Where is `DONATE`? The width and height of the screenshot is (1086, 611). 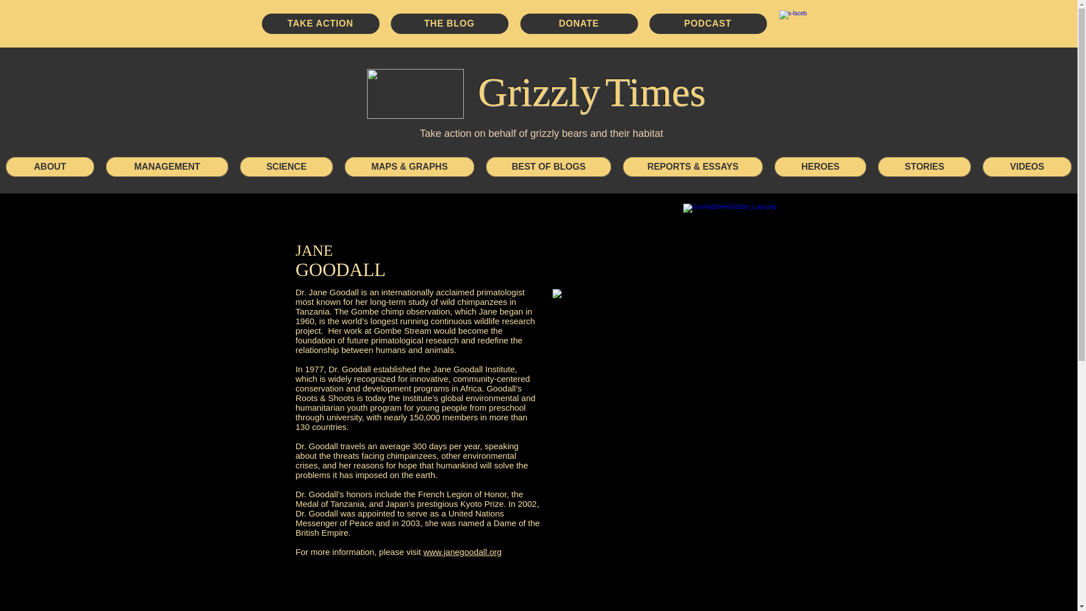
DONATE is located at coordinates (579, 24).